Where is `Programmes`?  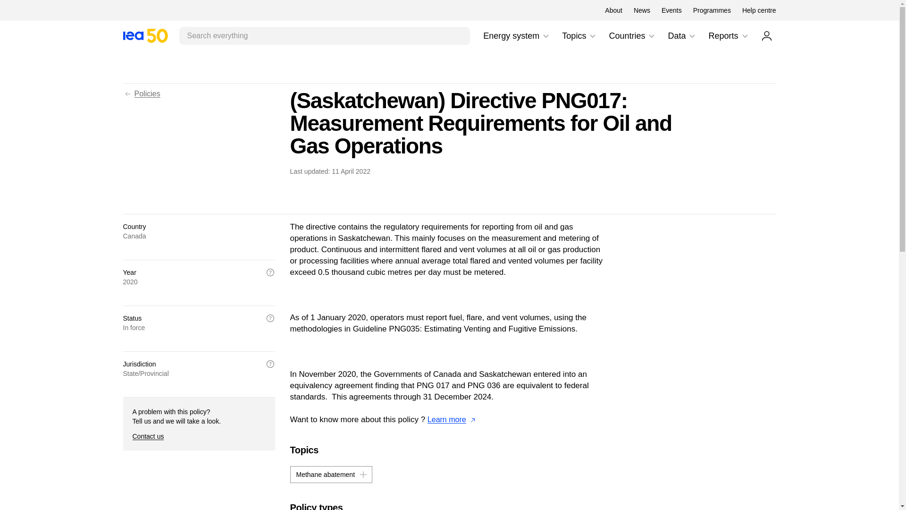
Programmes is located at coordinates (516, 36).